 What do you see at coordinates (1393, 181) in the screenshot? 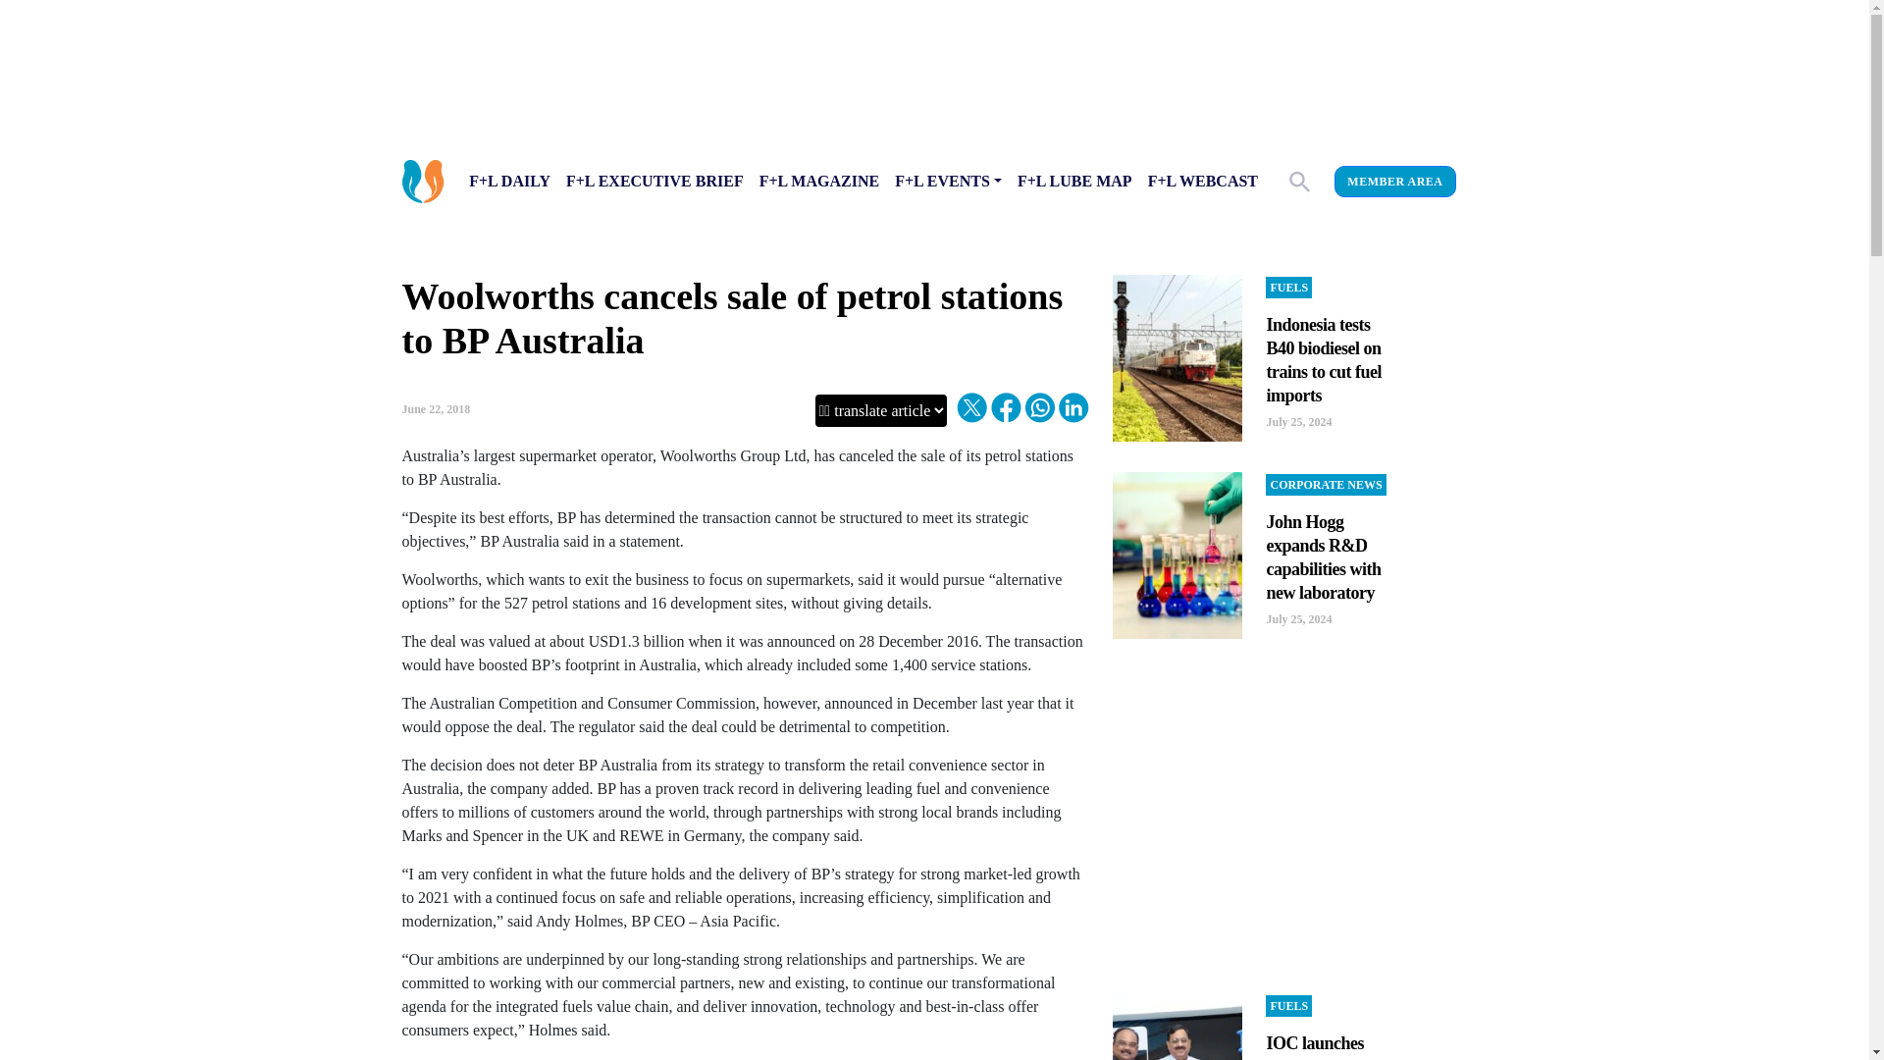
I see `MEMBER AREA` at bounding box center [1393, 181].